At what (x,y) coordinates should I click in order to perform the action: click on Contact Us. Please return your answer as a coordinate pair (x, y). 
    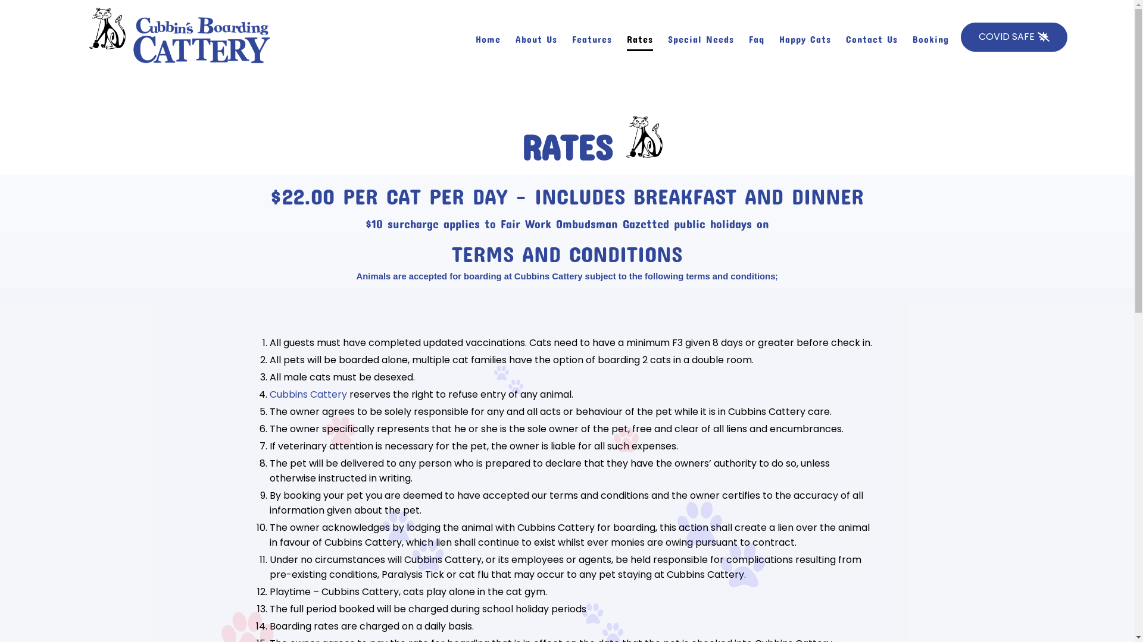
    Looking at the image, I should click on (872, 37).